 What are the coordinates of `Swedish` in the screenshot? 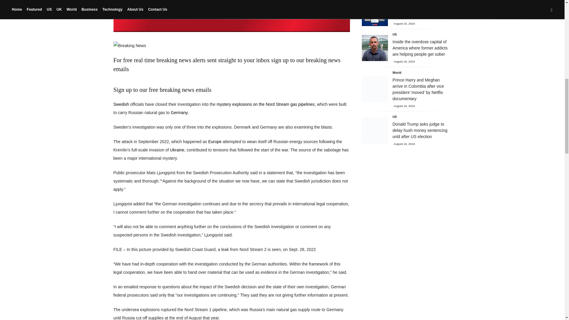 It's located at (121, 104).